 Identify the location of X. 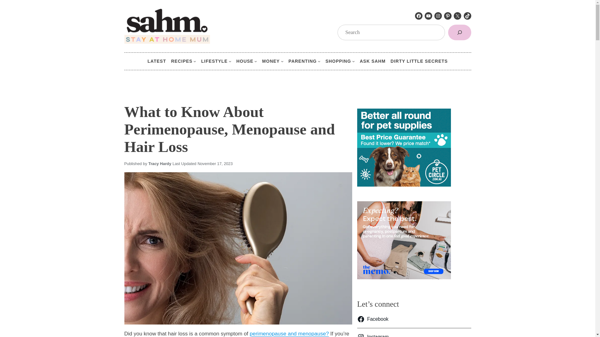
(457, 16).